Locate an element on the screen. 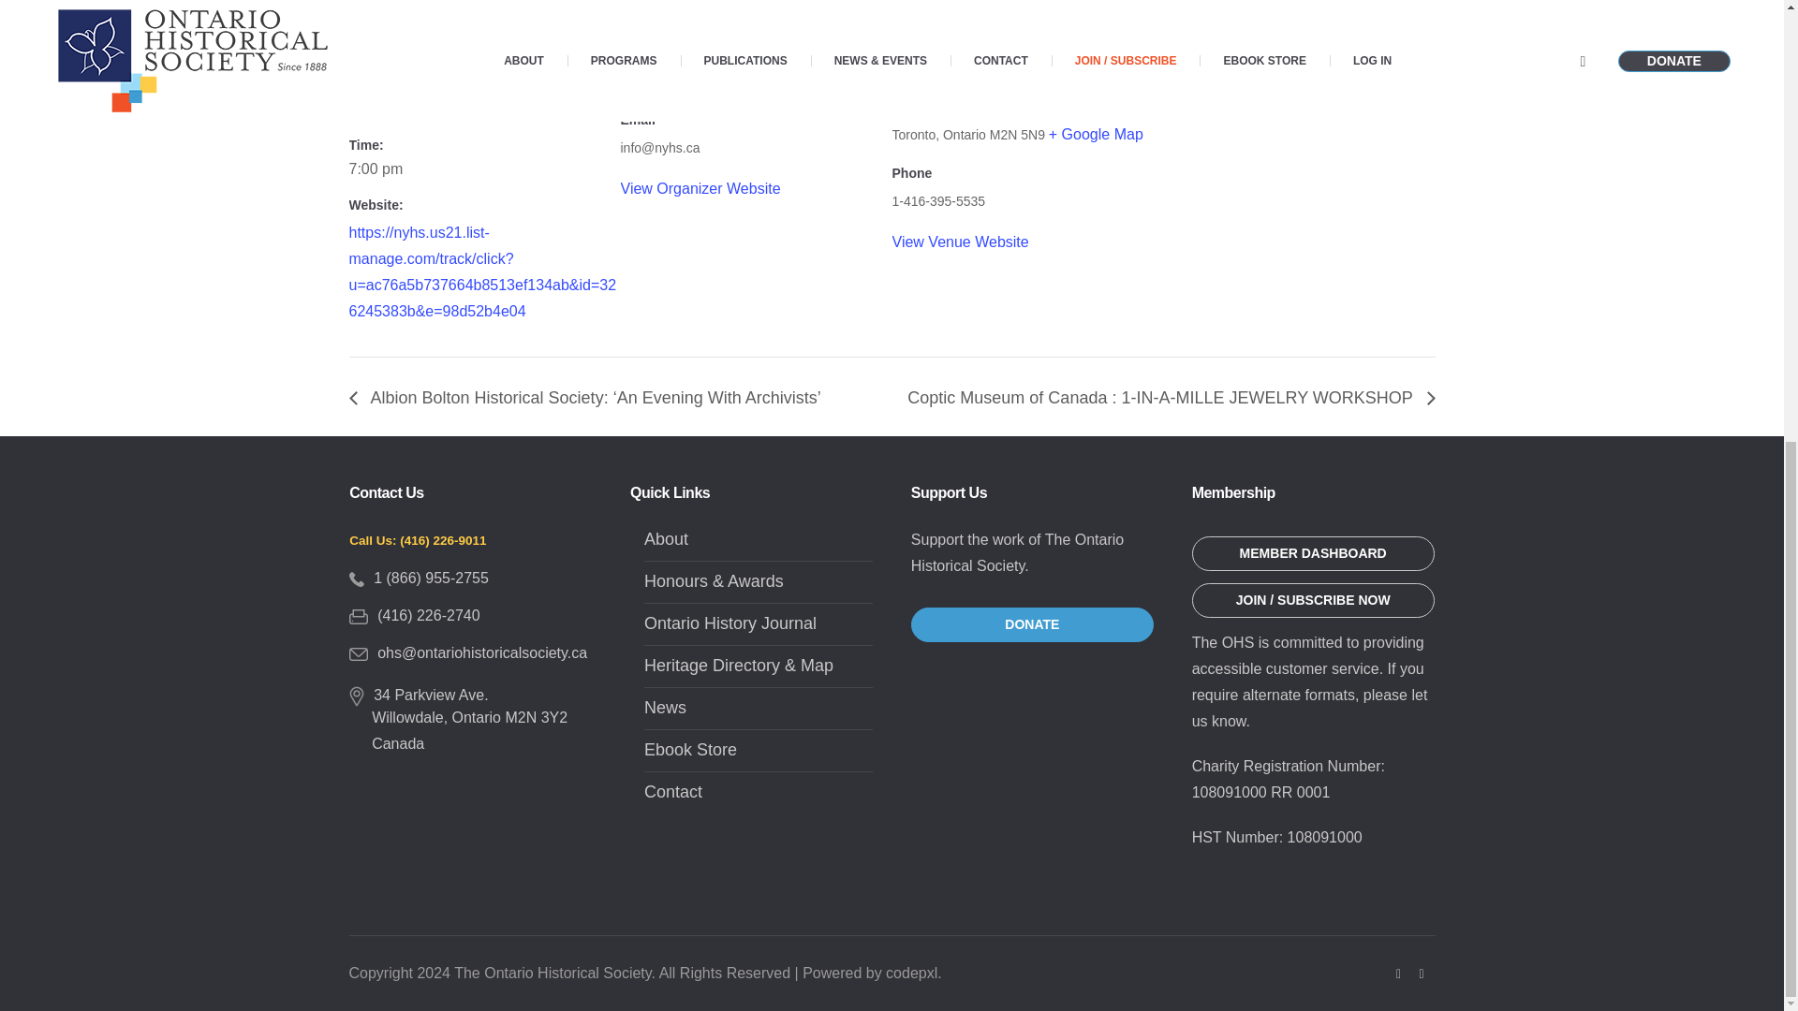 The height and width of the screenshot is (1011, 1798). Click to view a Google Map is located at coordinates (1096, 135).